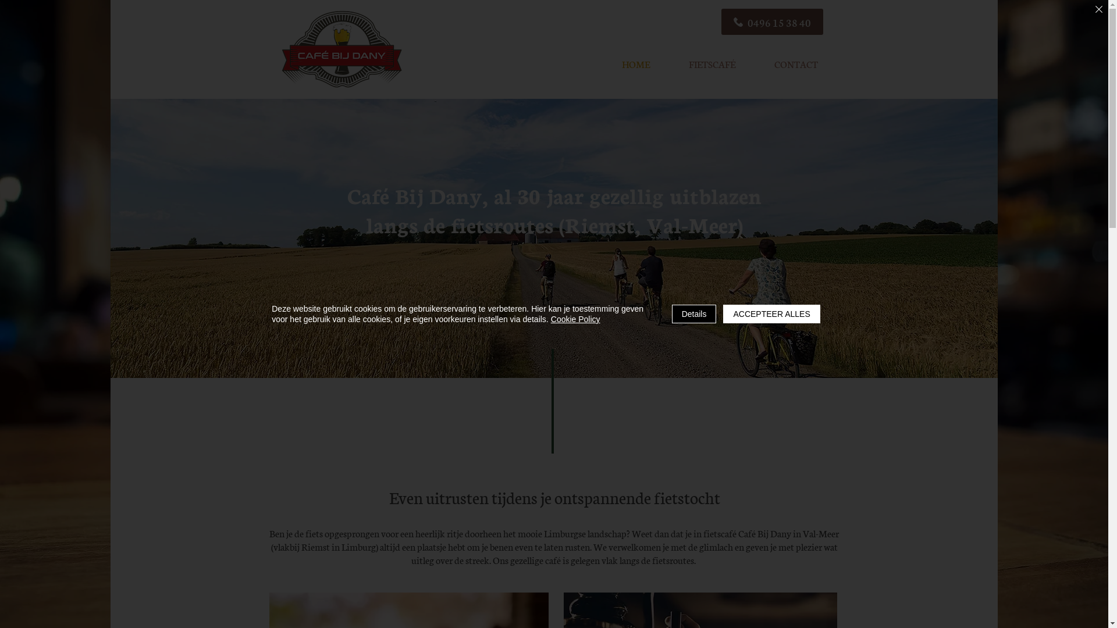 Image resolution: width=1117 pixels, height=628 pixels. What do you see at coordinates (635, 64) in the screenshot?
I see `HOME` at bounding box center [635, 64].